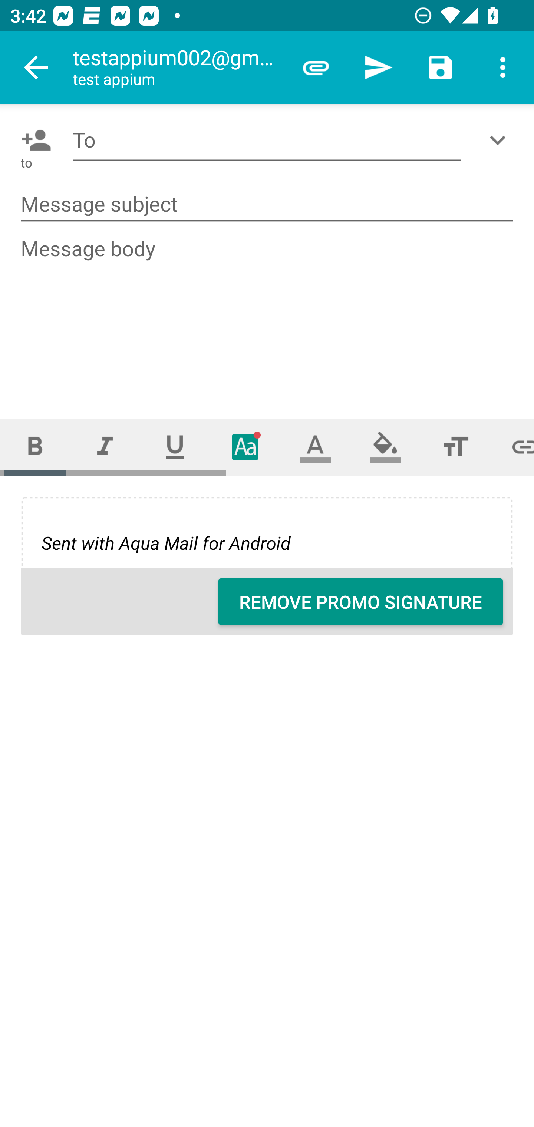 The height and width of the screenshot is (1127, 534). Describe the element at coordinates (360, 602) in the screenshot. I see `REMOVE PROMO SIGNATURE` at that location.